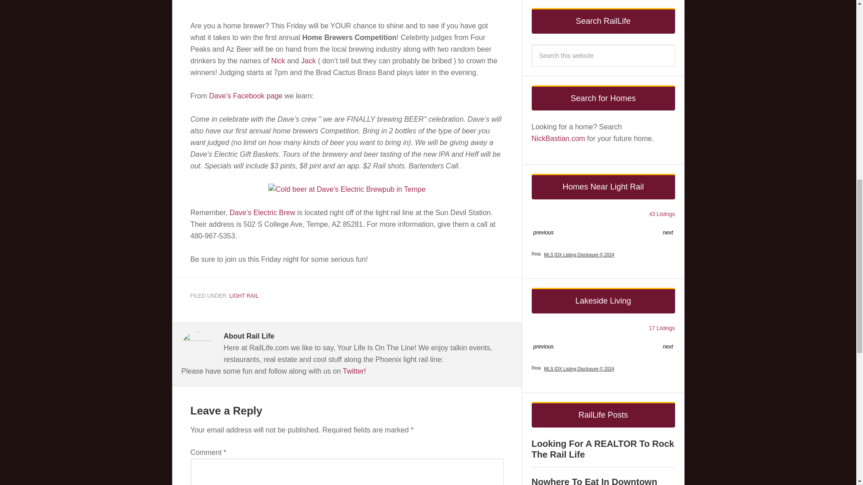  I want to click on LIGHT RAIL, so click(244, 296).